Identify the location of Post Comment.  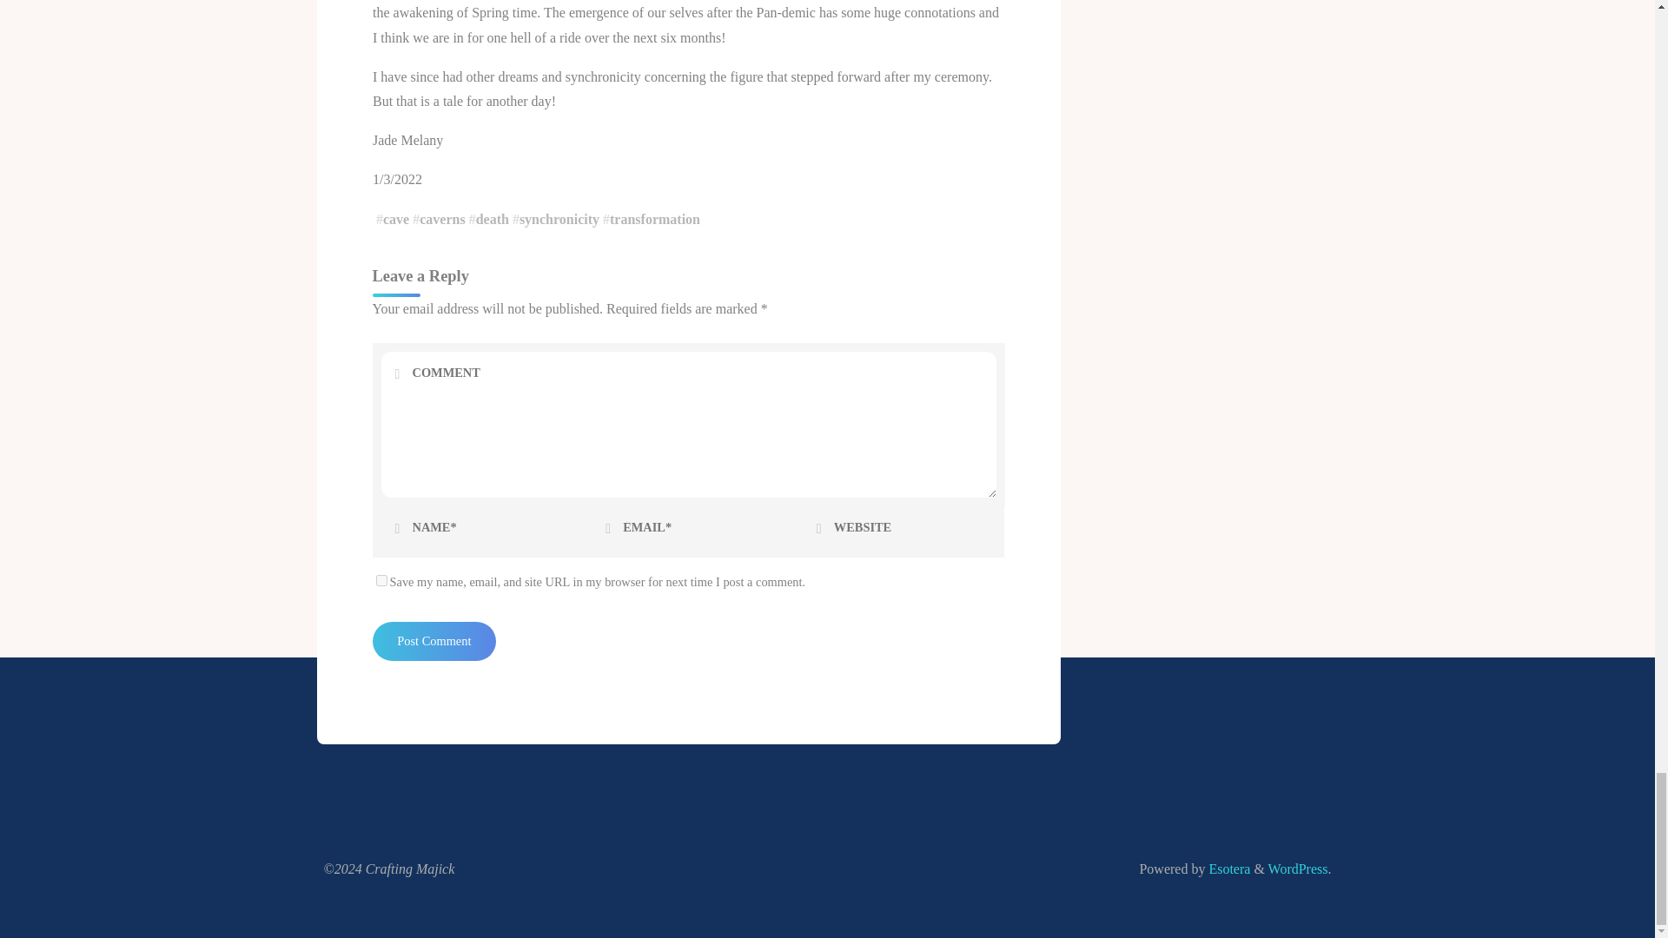
(434, 642).